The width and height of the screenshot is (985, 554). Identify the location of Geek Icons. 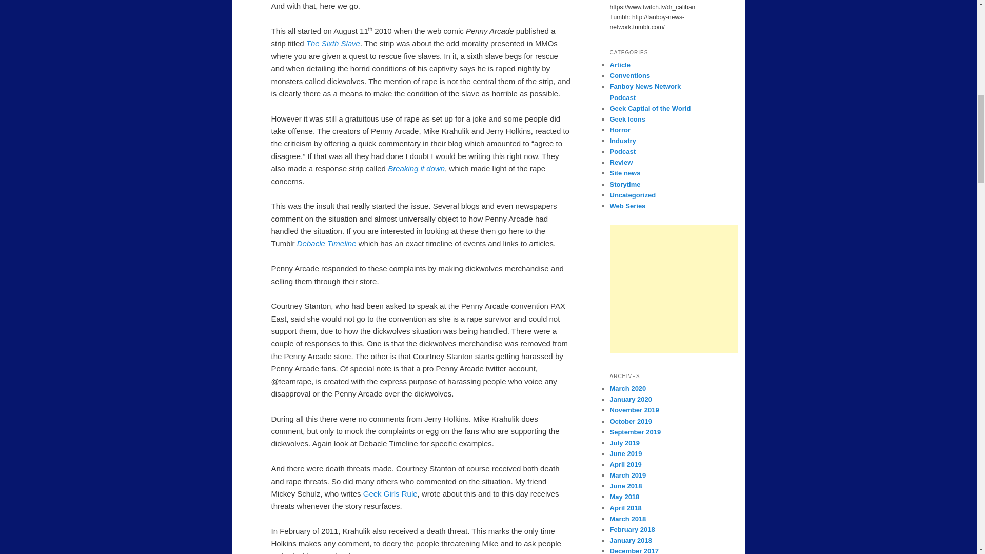
(627, 119).